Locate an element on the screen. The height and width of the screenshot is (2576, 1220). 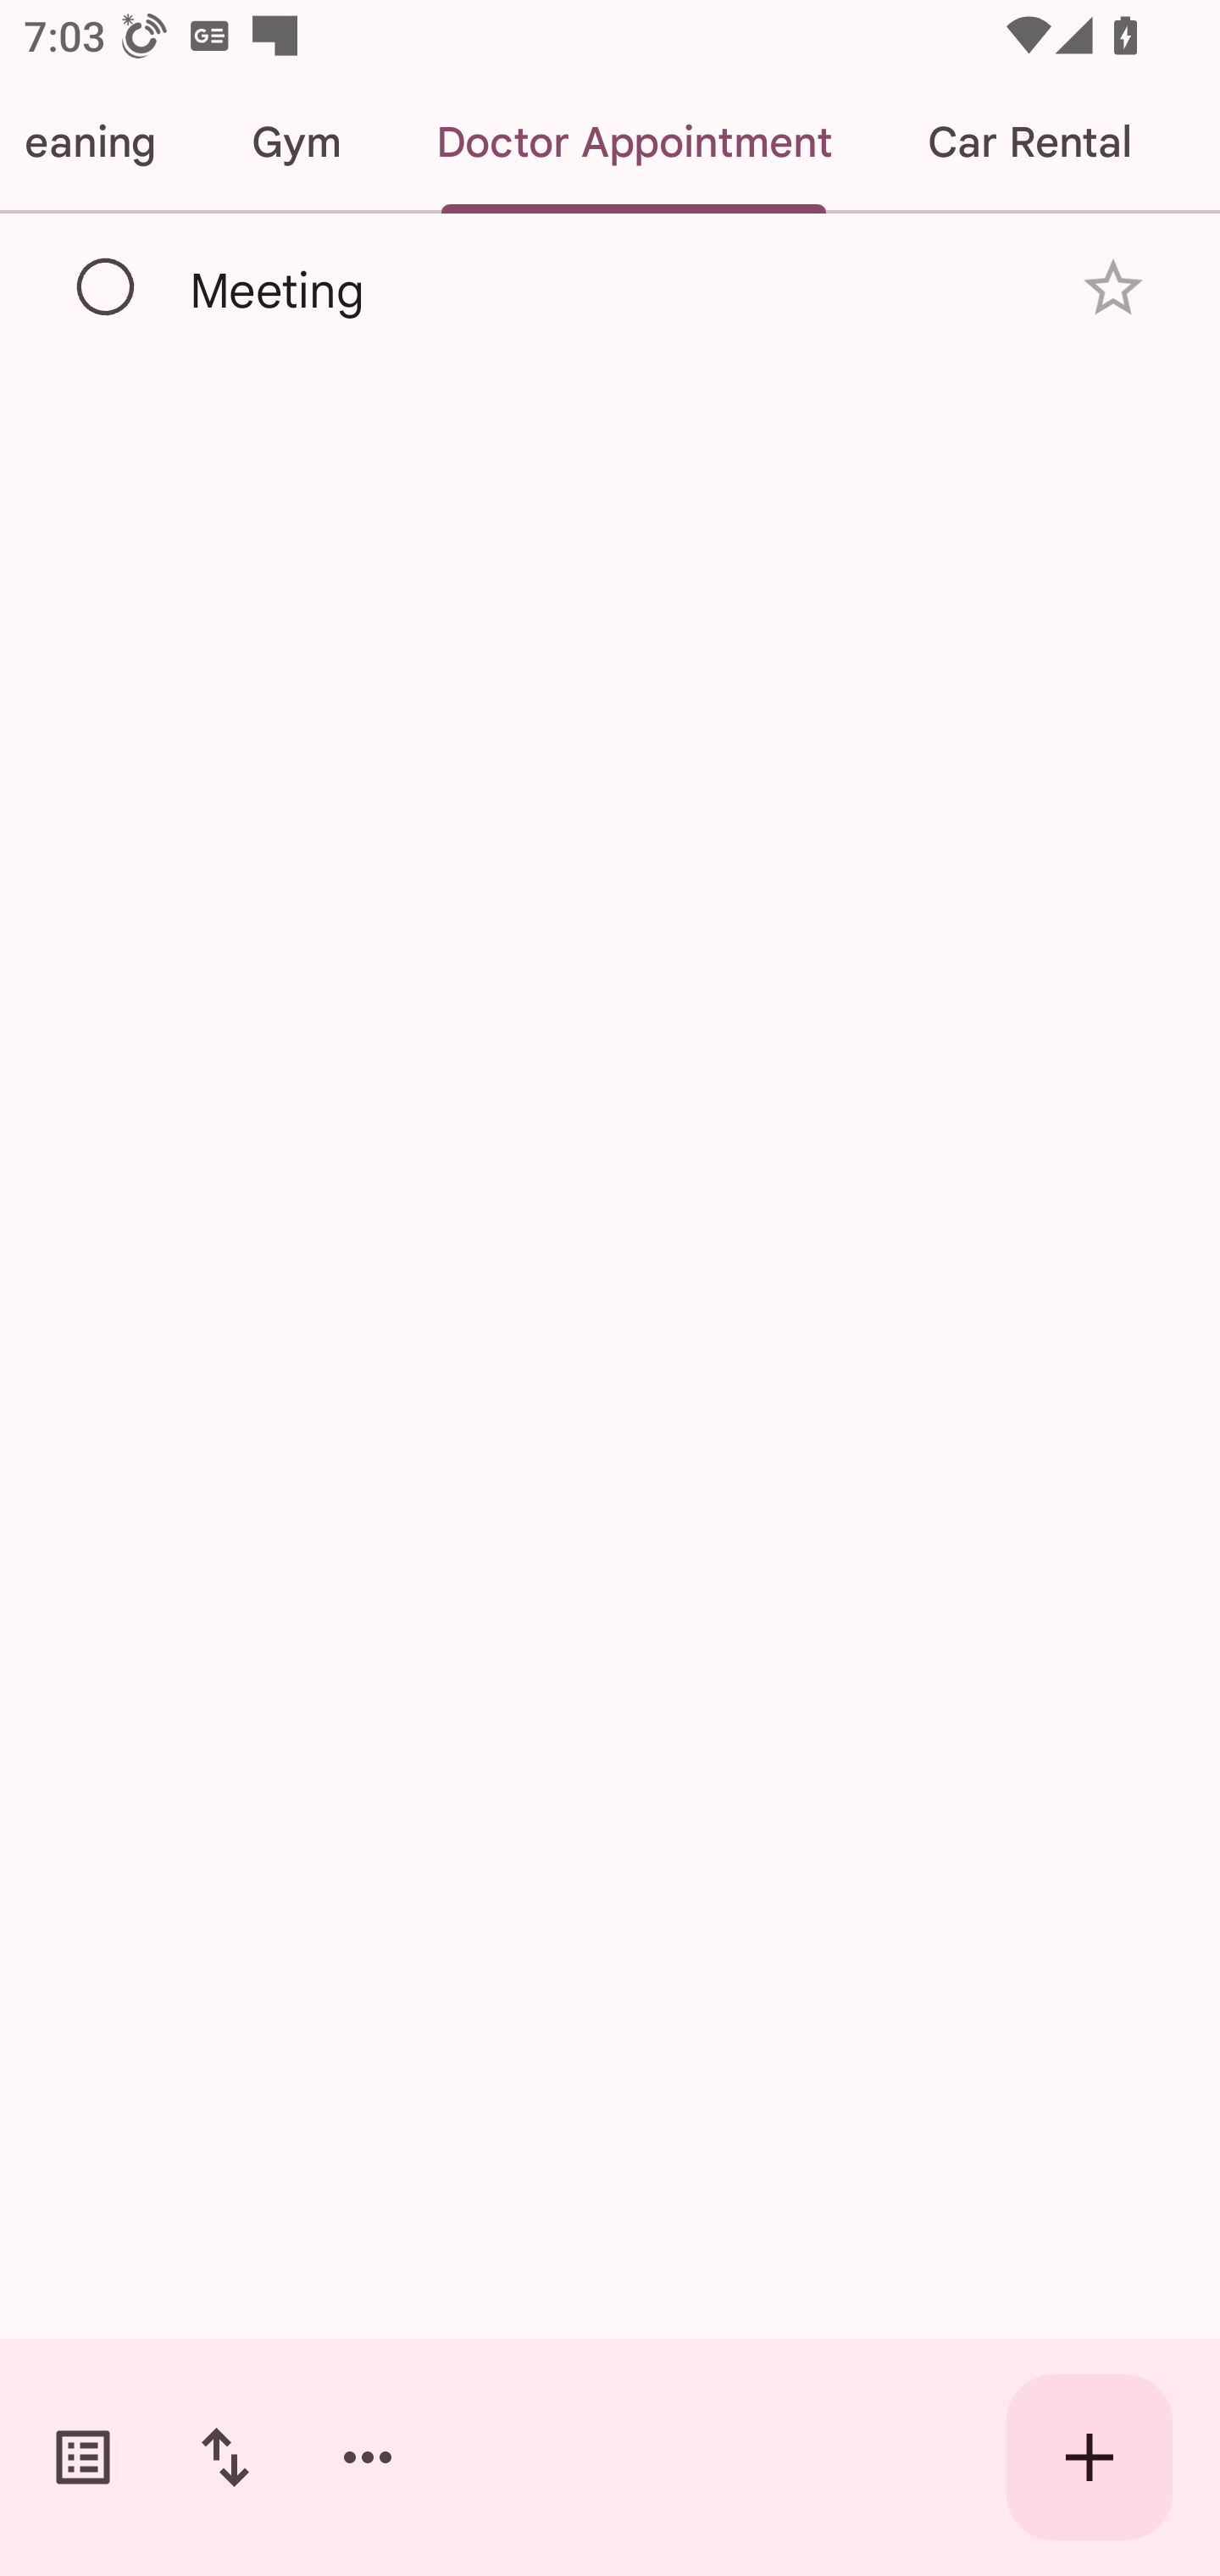
More options is located at coordinates (368, 2457).